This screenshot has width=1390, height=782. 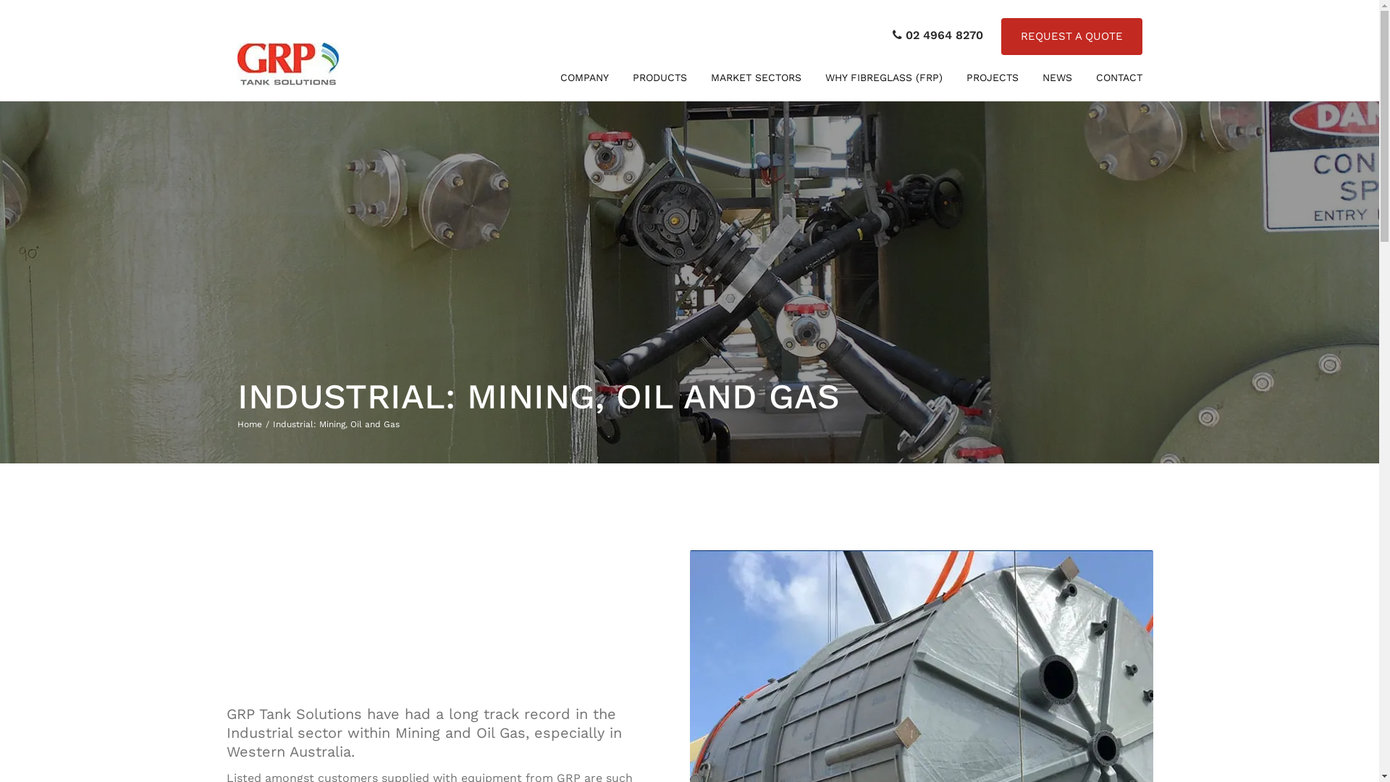 I want to click on PRODUCTS, so click(x=660, y=78).